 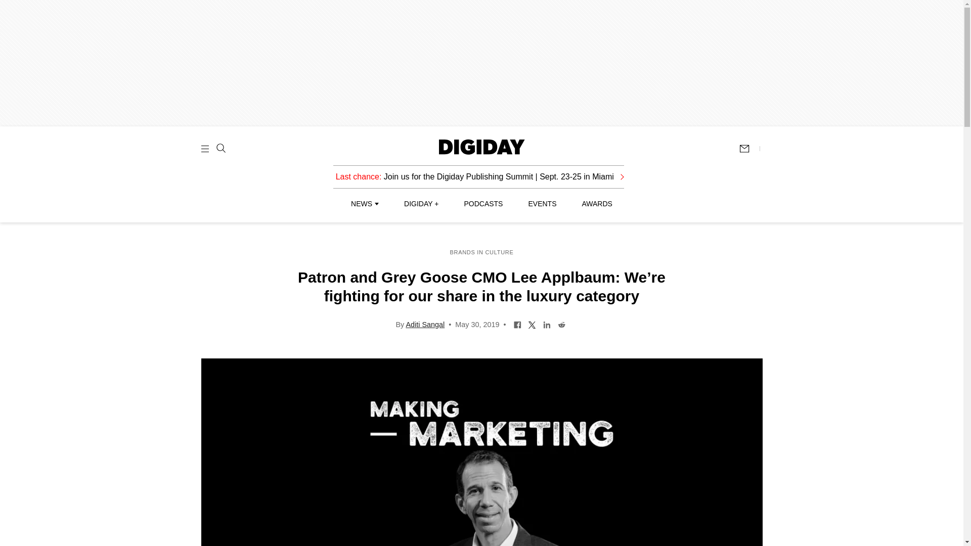 I want to click on Share on Reddit, so click(x=561, y=324).